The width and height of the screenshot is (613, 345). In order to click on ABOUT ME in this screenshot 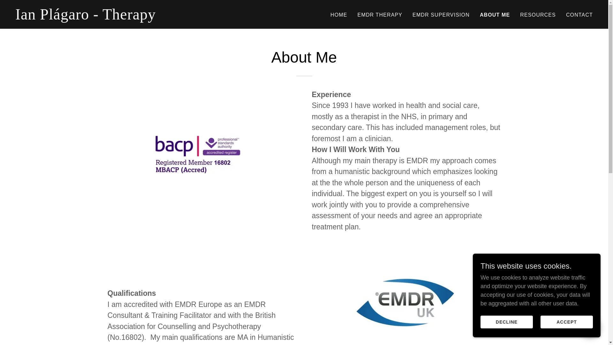, I will do `click(495, 15)`.